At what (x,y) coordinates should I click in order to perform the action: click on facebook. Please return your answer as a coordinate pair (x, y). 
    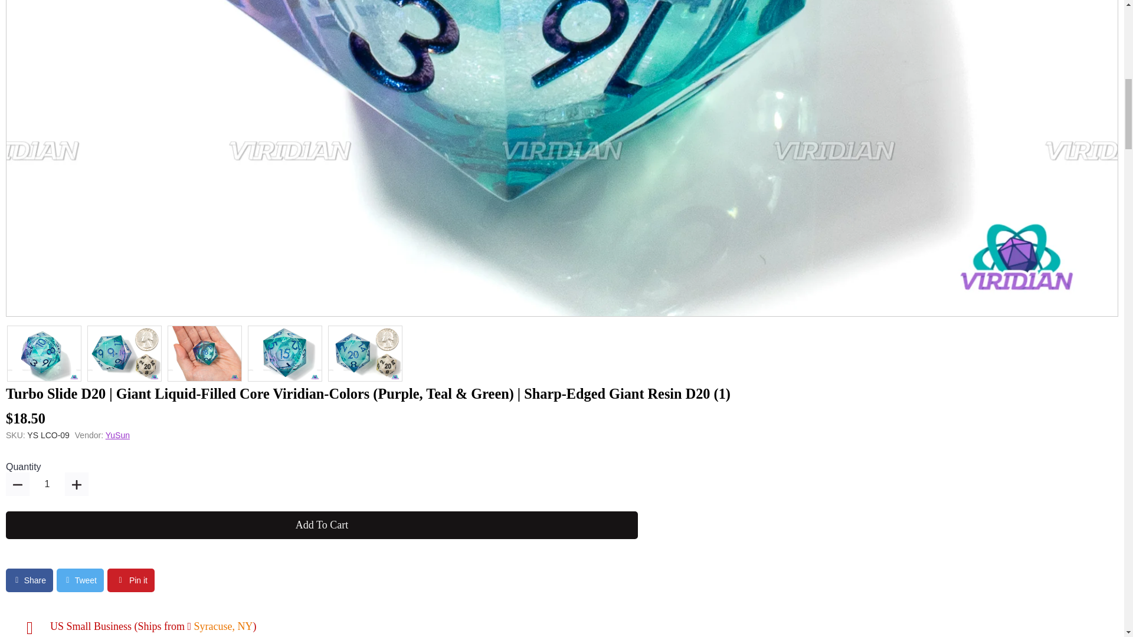
    Looking at the image, I should click on (30, 580).